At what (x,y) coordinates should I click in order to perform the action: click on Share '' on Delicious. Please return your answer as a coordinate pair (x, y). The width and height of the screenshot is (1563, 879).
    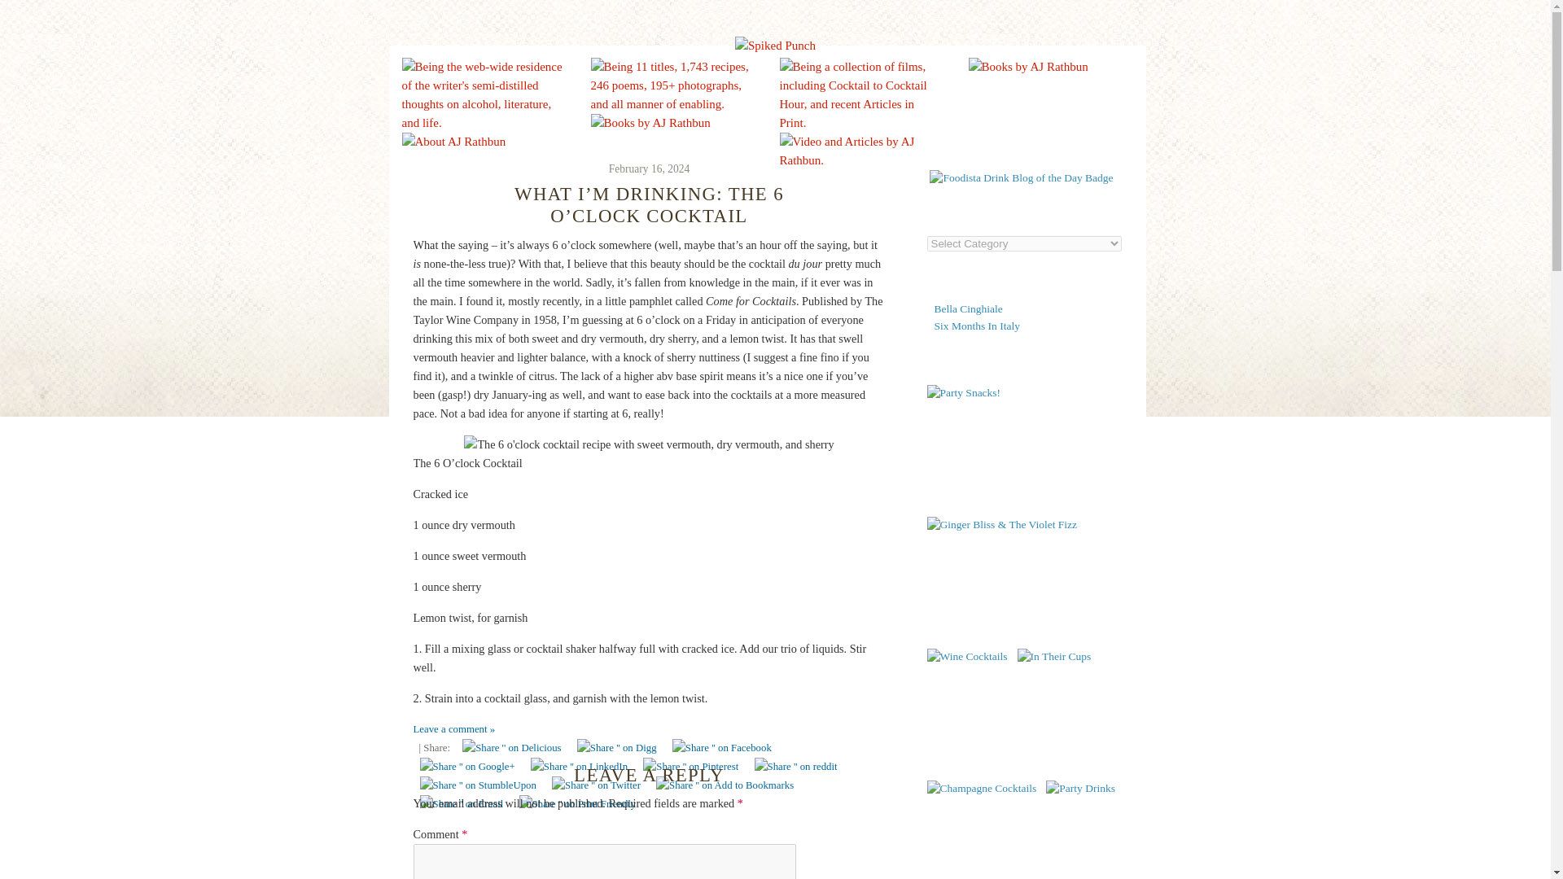
    Looking at the image, I should click on (511, 748).